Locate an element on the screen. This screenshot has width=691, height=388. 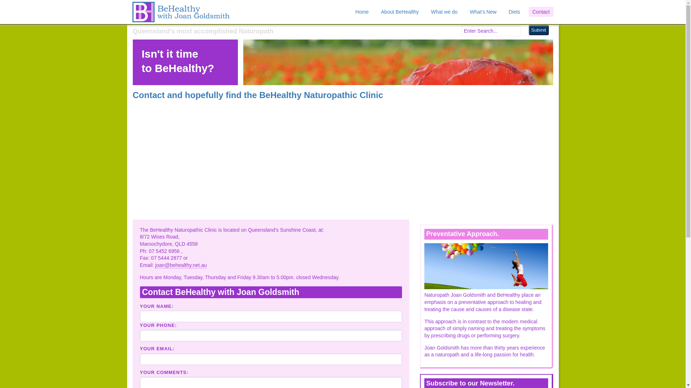
About BeHealthy is located at coordinates (400, 12).